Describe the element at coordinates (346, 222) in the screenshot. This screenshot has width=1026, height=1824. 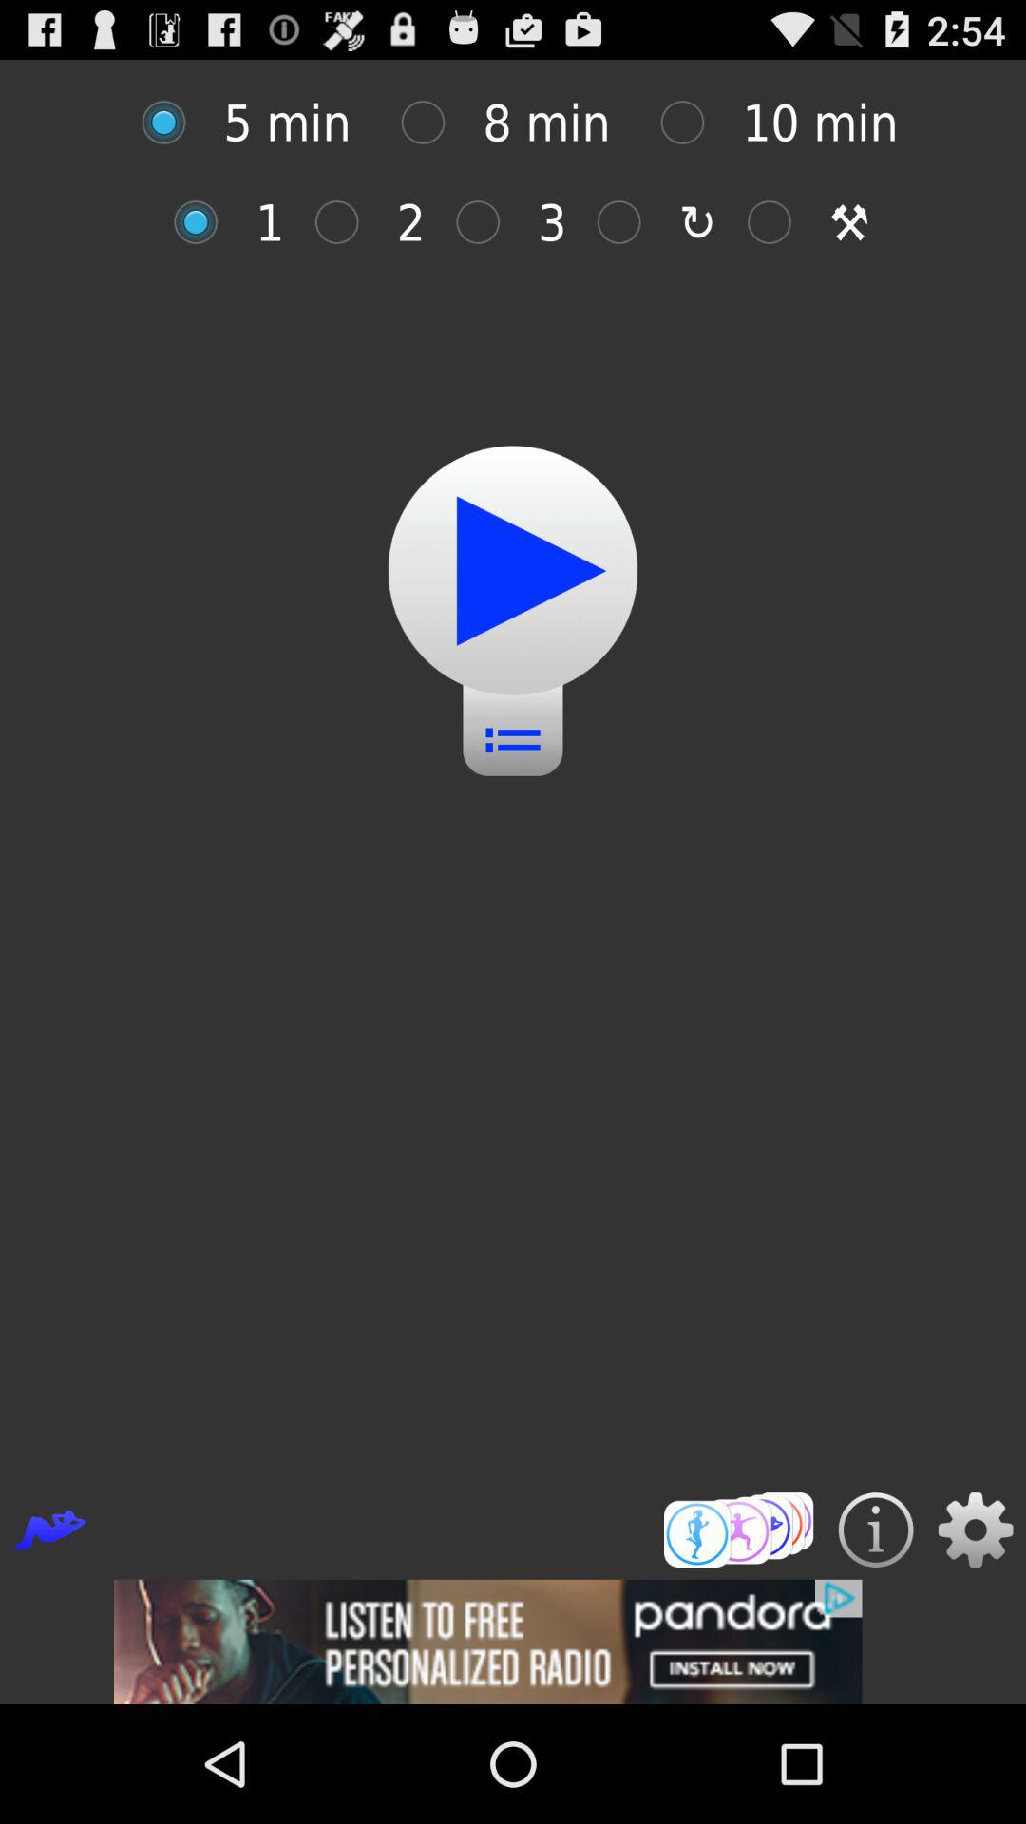
I see `select 2` at that location.